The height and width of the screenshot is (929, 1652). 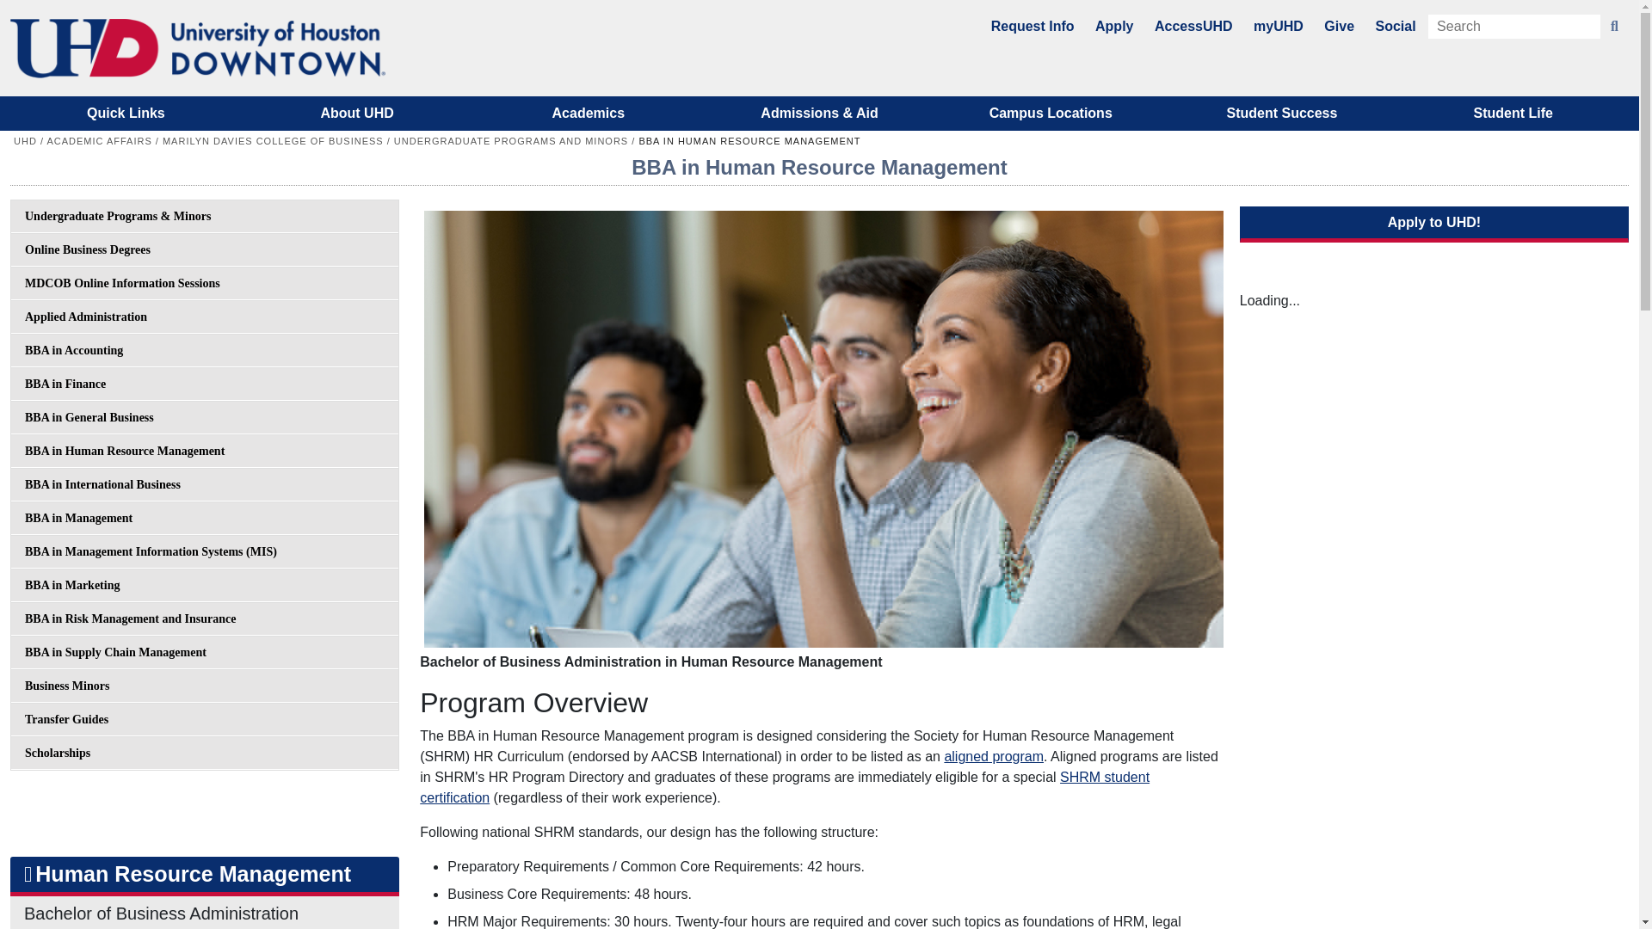 I want to click on Give, so click(x=1339, y=26).